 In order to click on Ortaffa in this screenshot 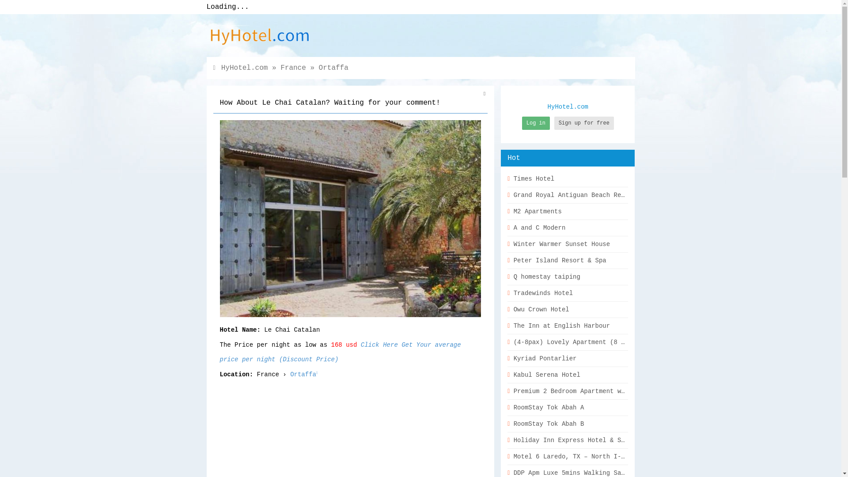, I will do `click(303, 375)`.